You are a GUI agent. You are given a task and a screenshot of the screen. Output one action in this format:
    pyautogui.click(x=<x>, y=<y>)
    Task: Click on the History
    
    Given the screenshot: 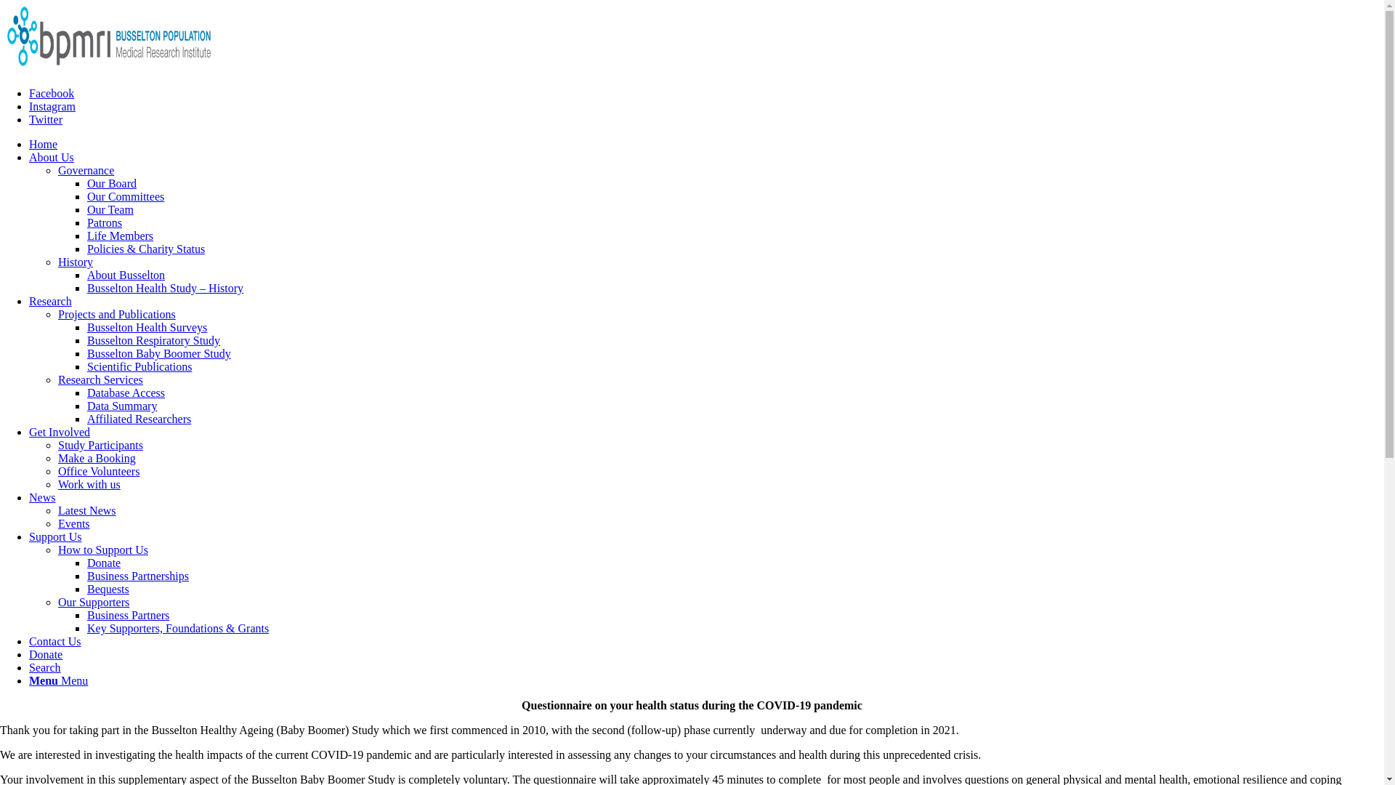 What is the action you would take?
    pyautogui.click(x=76, y=262)
    